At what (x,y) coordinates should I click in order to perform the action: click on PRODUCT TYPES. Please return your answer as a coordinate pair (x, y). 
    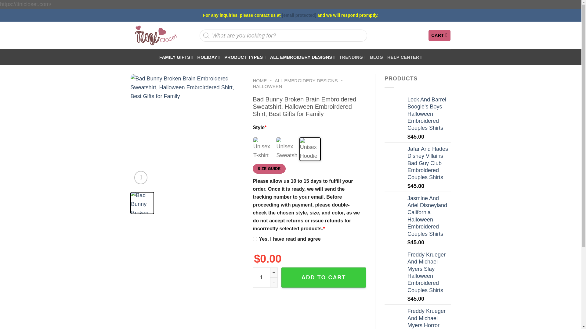
    Looking at the image, I should click on (245, 57).